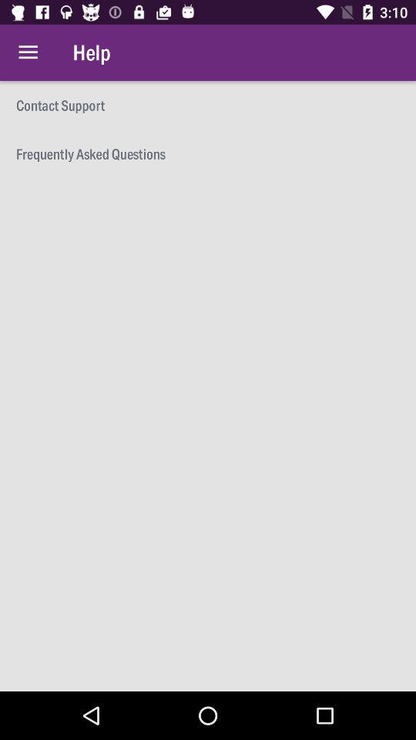  I want to click on scroll until the contact support item, so click(208, 105).